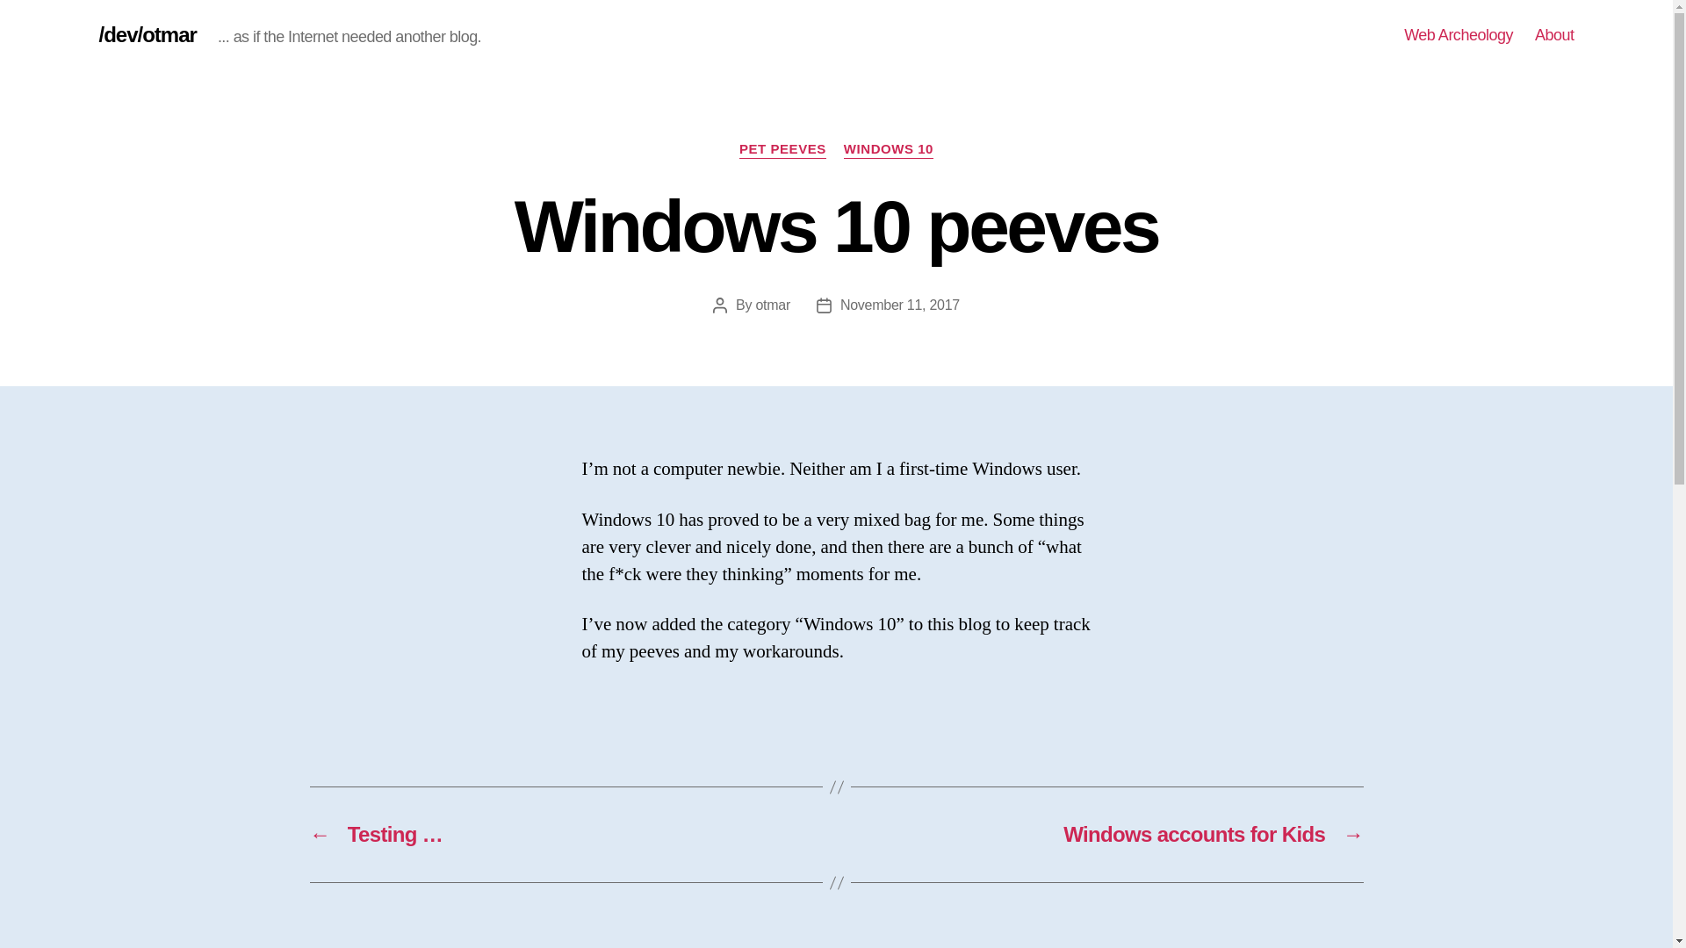  What do you see at coordinates (899, 305) in the screenshot?
I see `November 11, 2017` at bounding box center [899, 305].